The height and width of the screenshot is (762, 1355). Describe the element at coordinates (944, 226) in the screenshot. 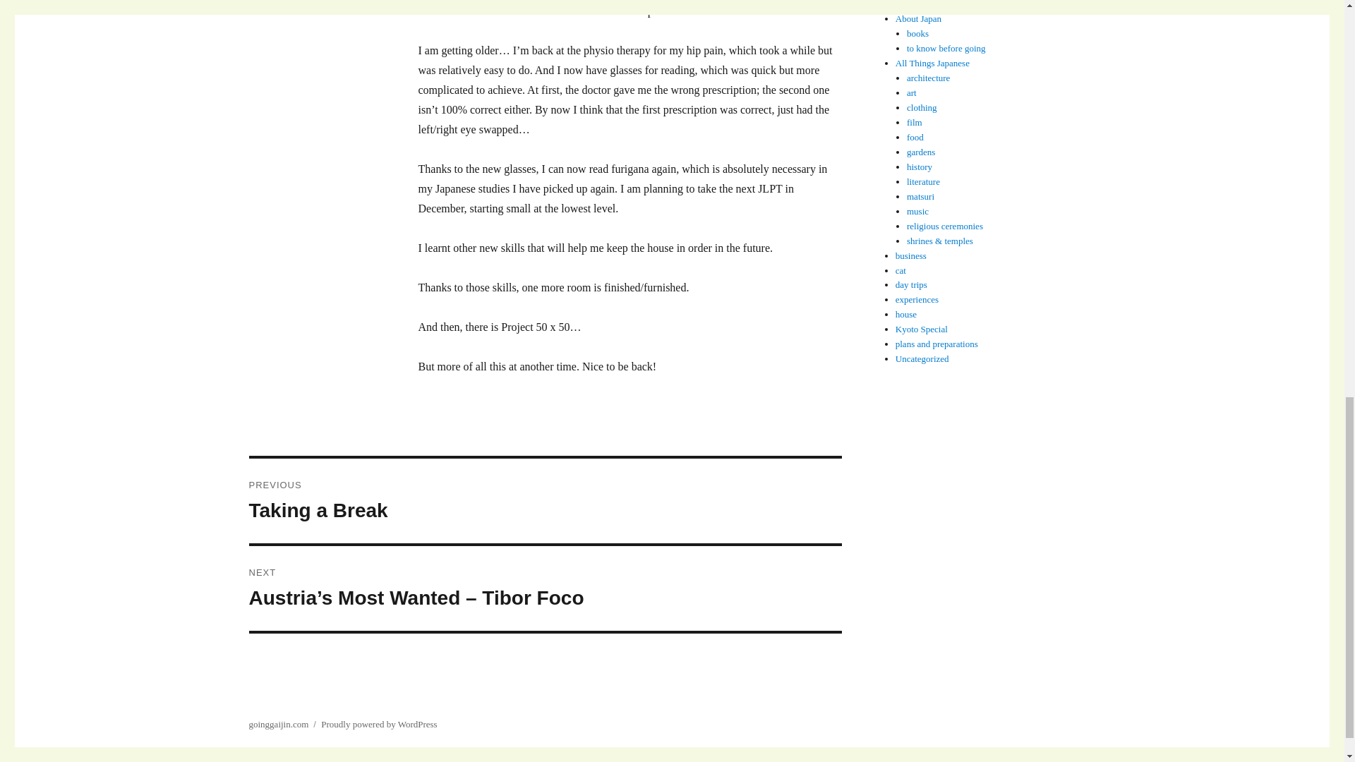

I see `history` at that location.